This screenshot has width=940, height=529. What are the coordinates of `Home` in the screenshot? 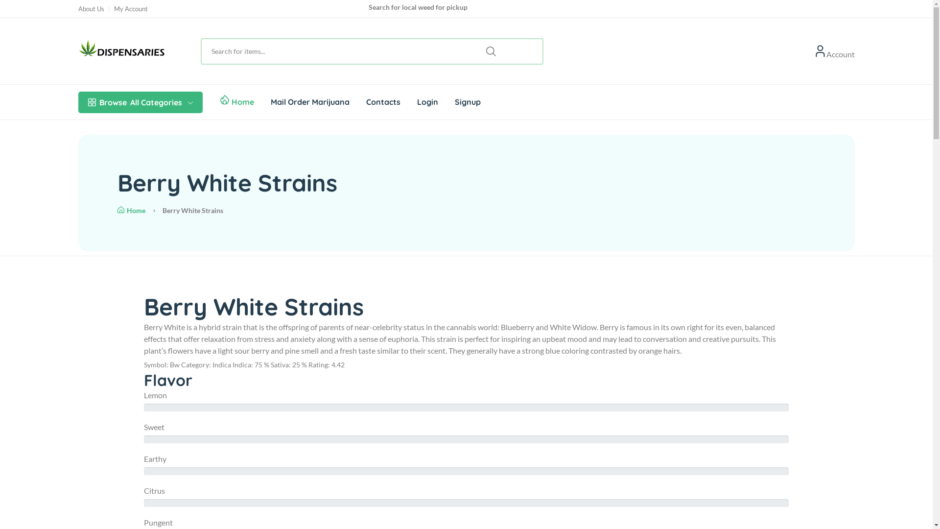 It's located at (131, 211).